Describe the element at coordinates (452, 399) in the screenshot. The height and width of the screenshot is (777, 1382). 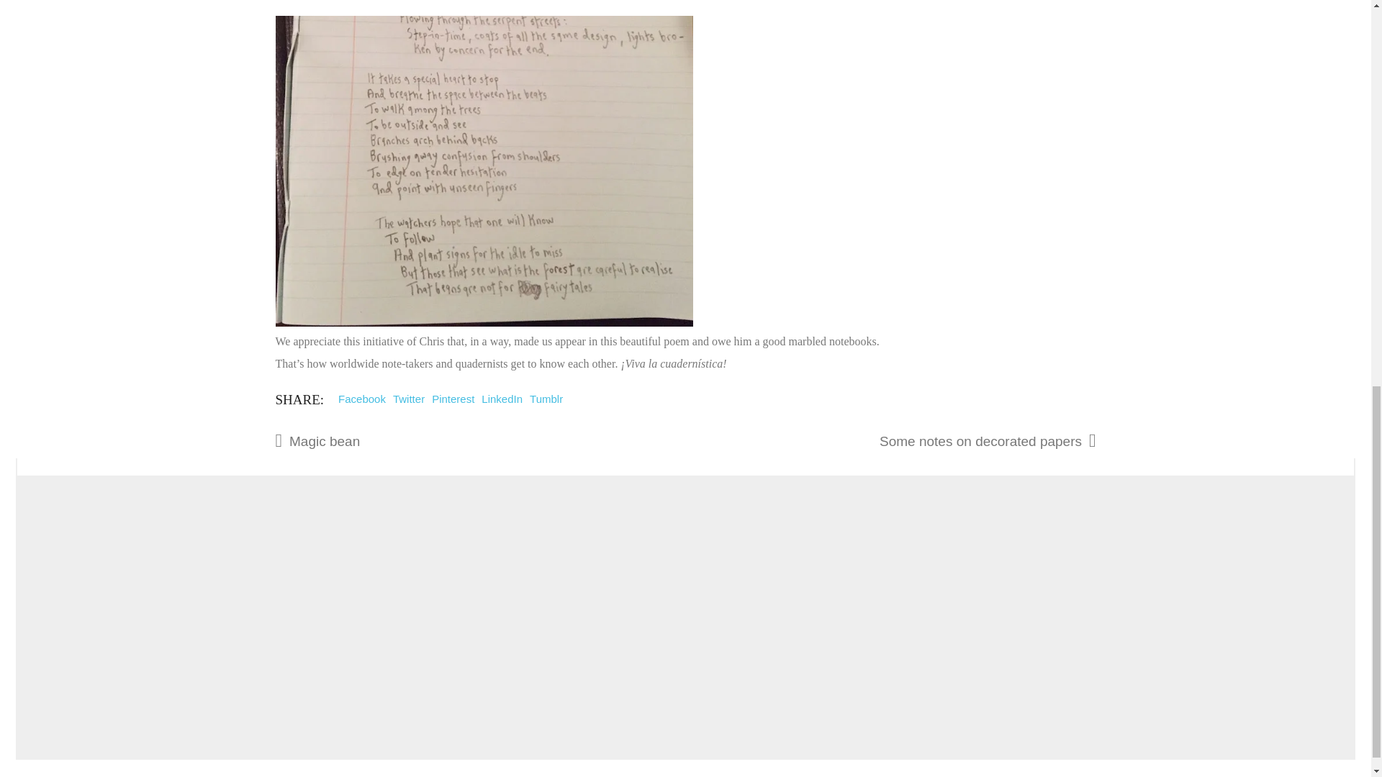
I see `Pinterest` at that location.